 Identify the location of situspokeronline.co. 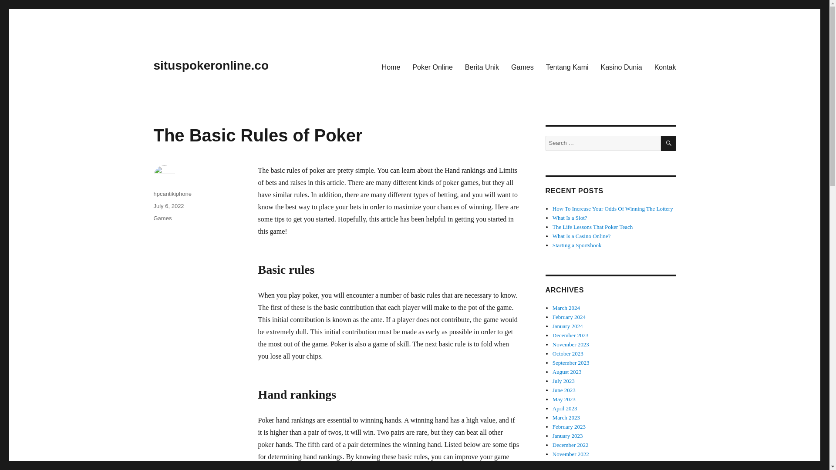
(211, 65).